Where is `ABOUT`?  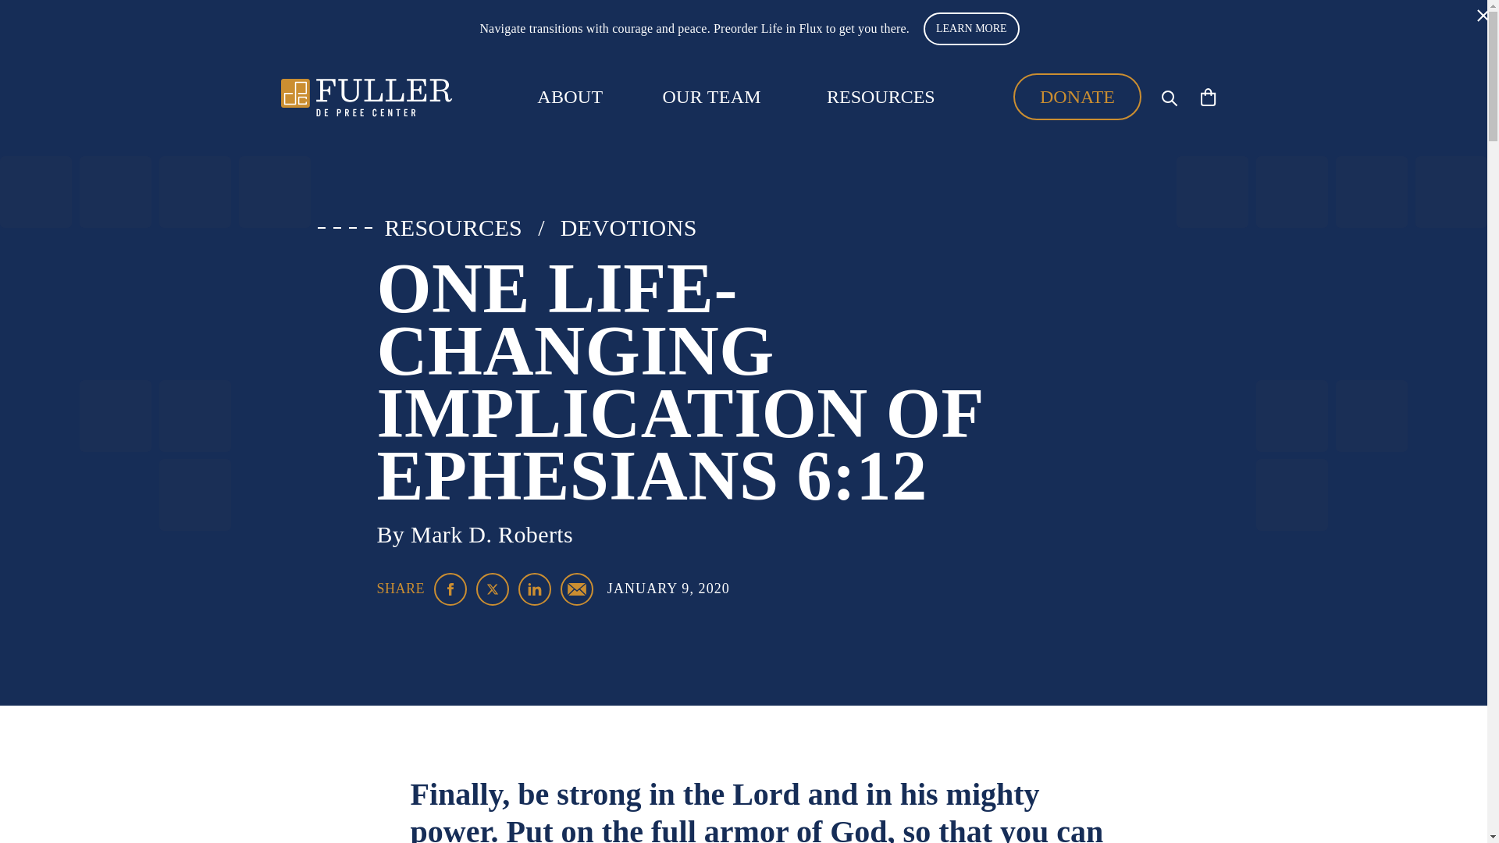
ABOUT is located at coordinates (569, 97).